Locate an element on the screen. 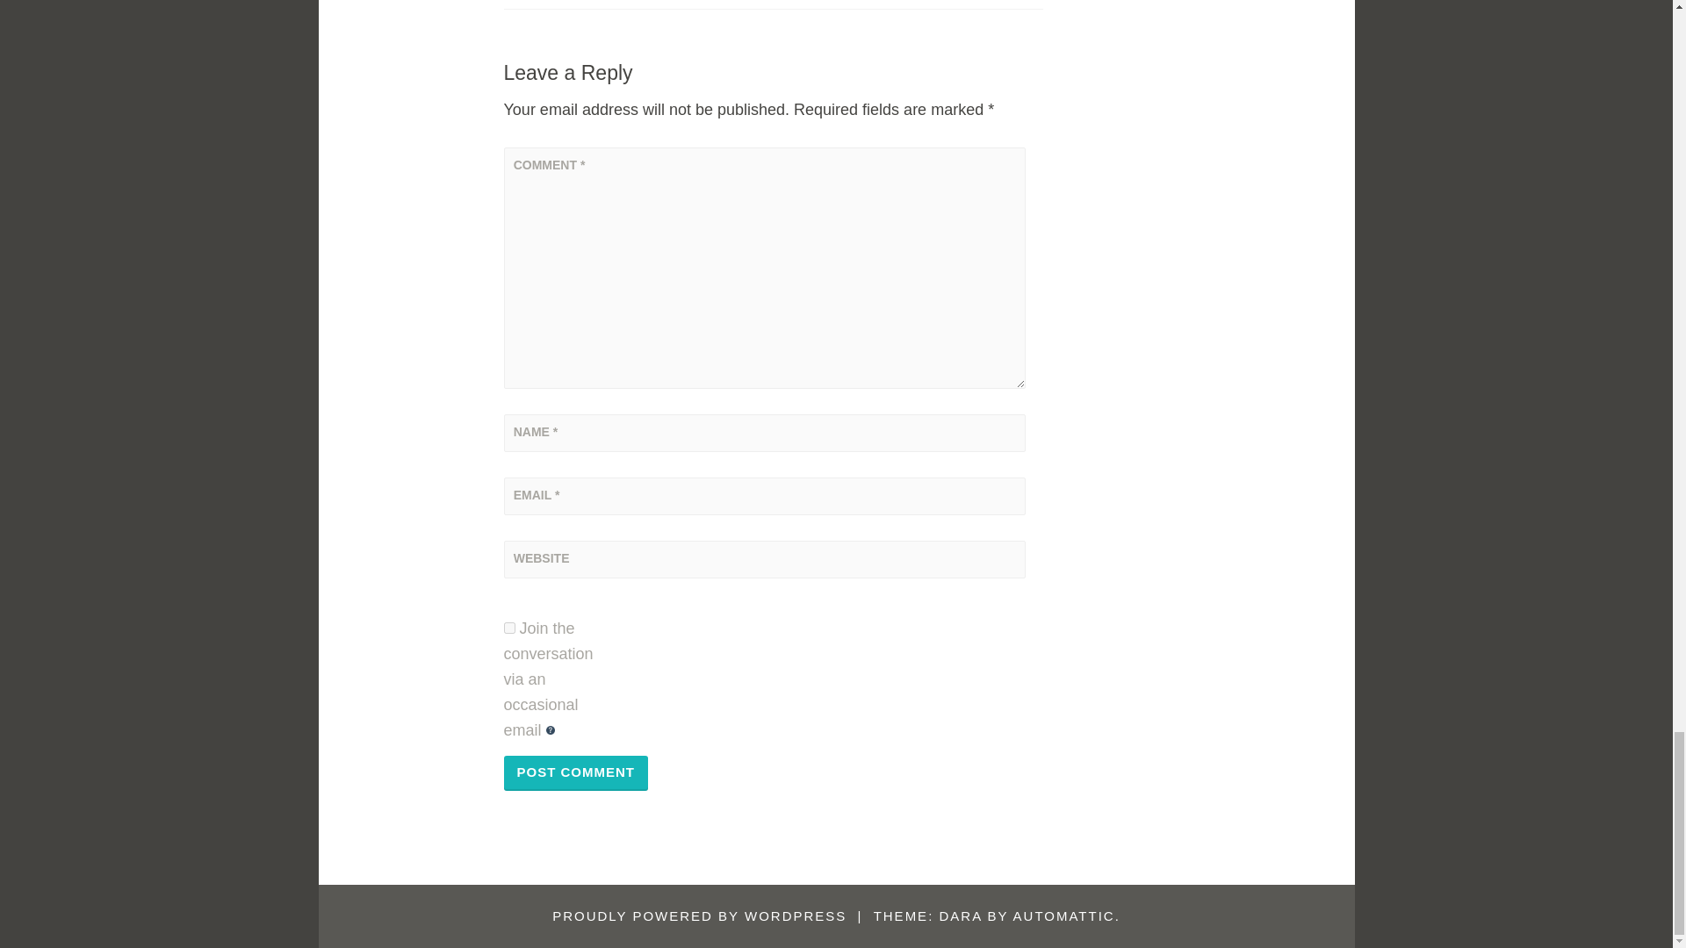  1 is located at coordinates (509, 628).